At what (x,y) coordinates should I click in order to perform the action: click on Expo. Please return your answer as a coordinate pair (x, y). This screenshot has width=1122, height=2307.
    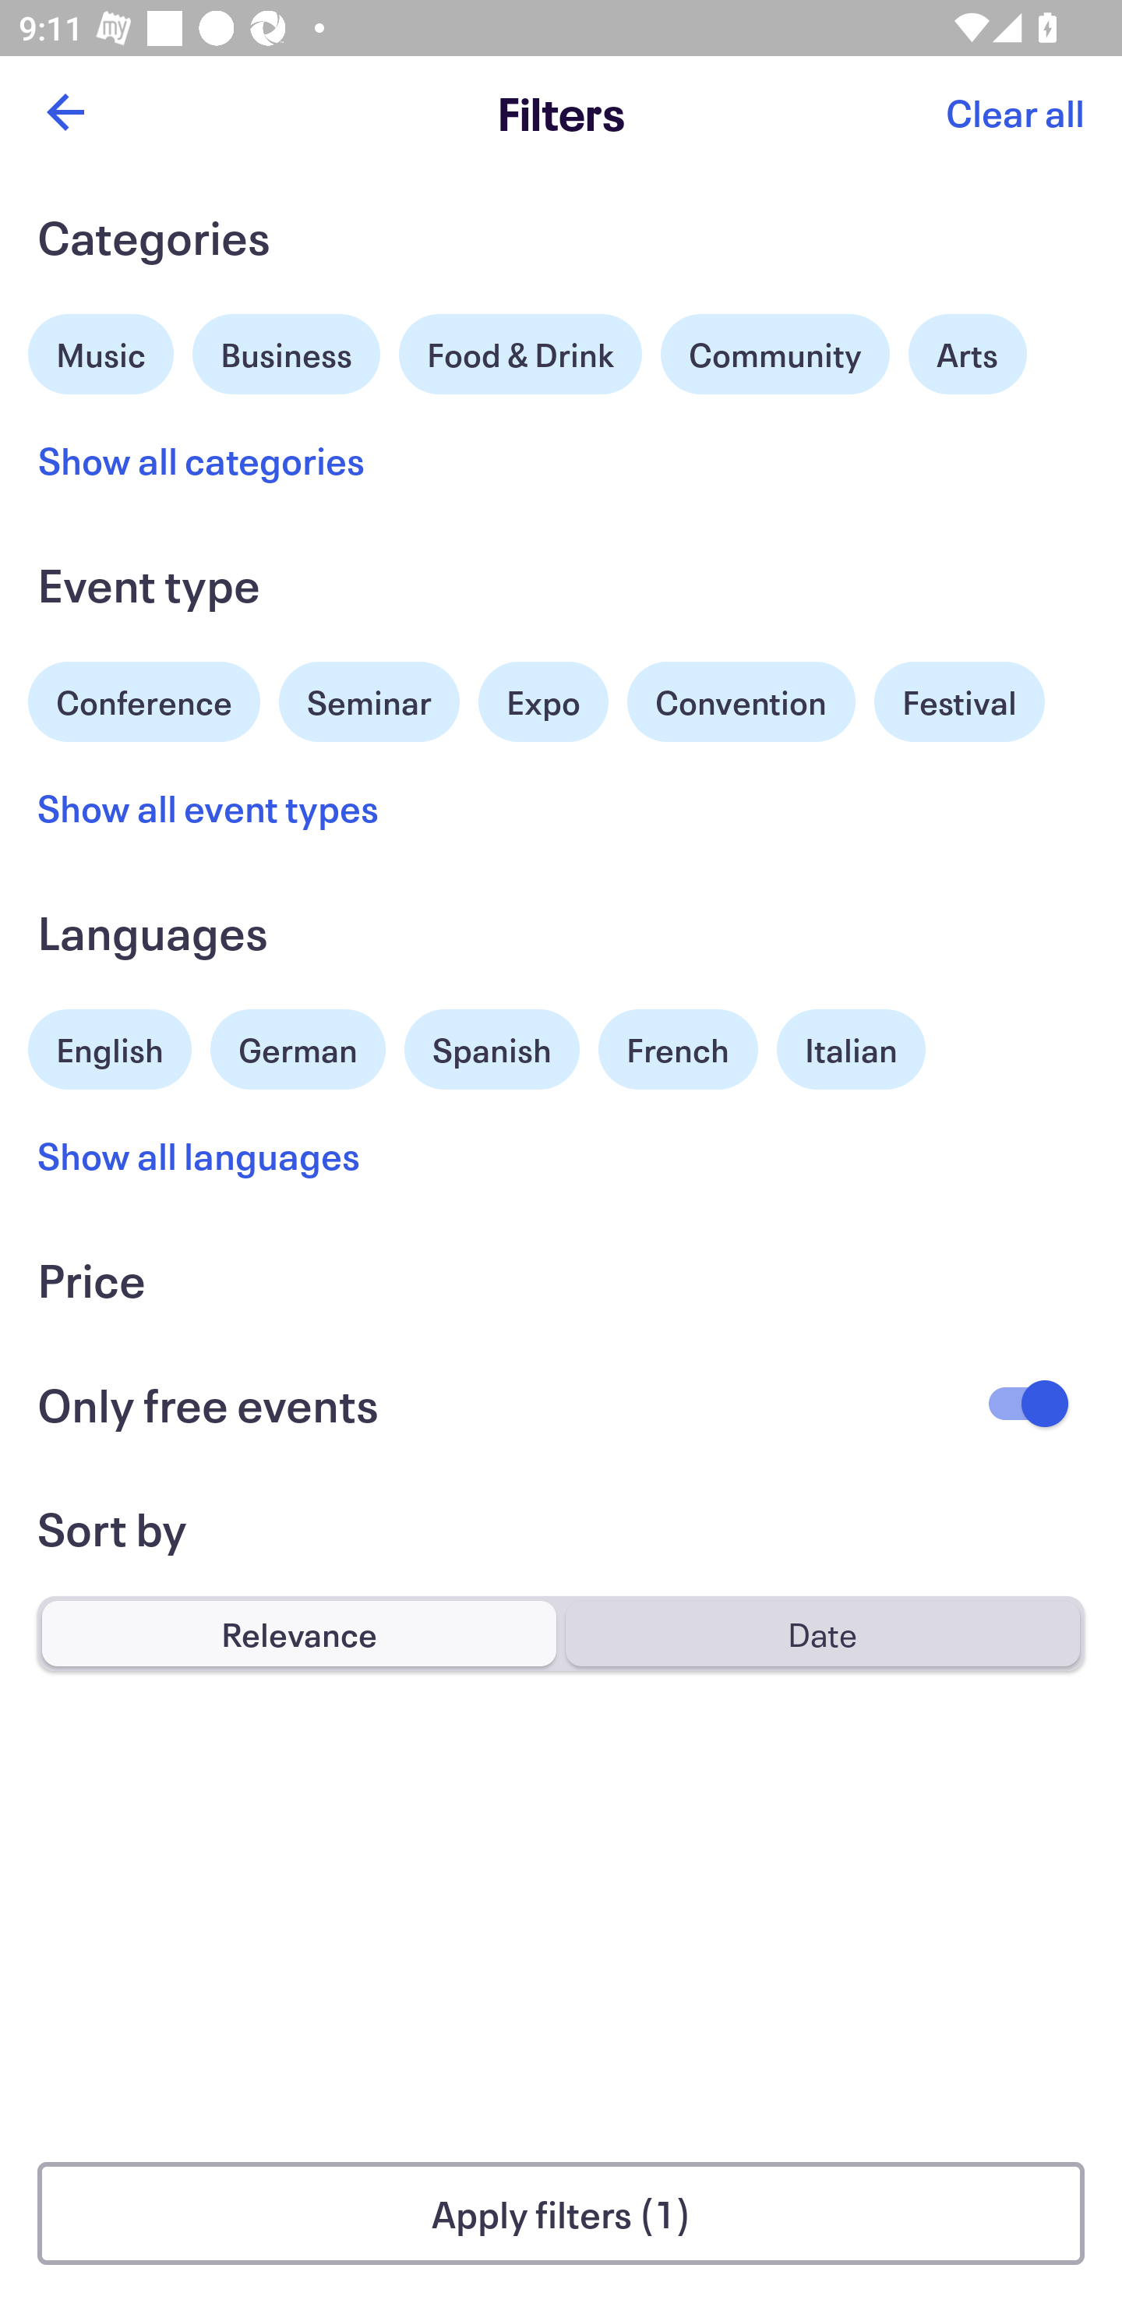
    Looking at the image, I should click on (542, 701).